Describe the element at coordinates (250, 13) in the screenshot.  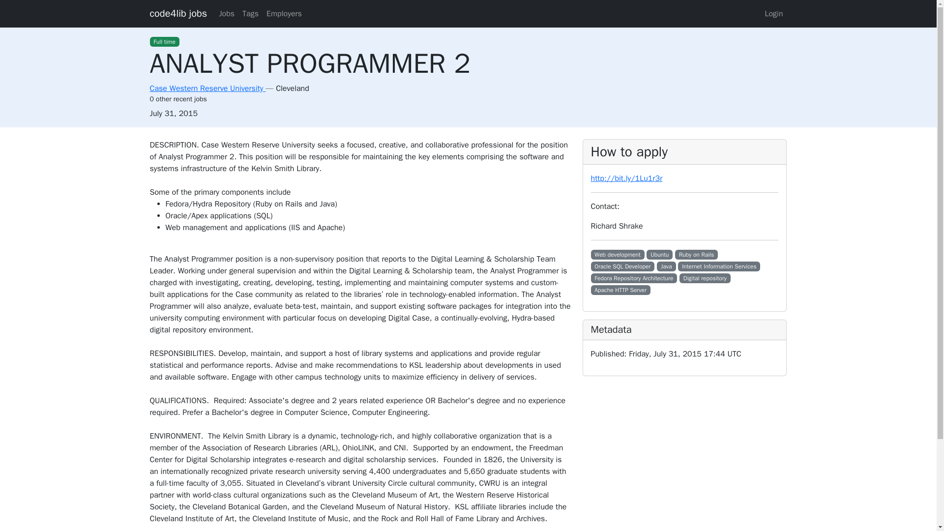
I see `Tags` at that location.